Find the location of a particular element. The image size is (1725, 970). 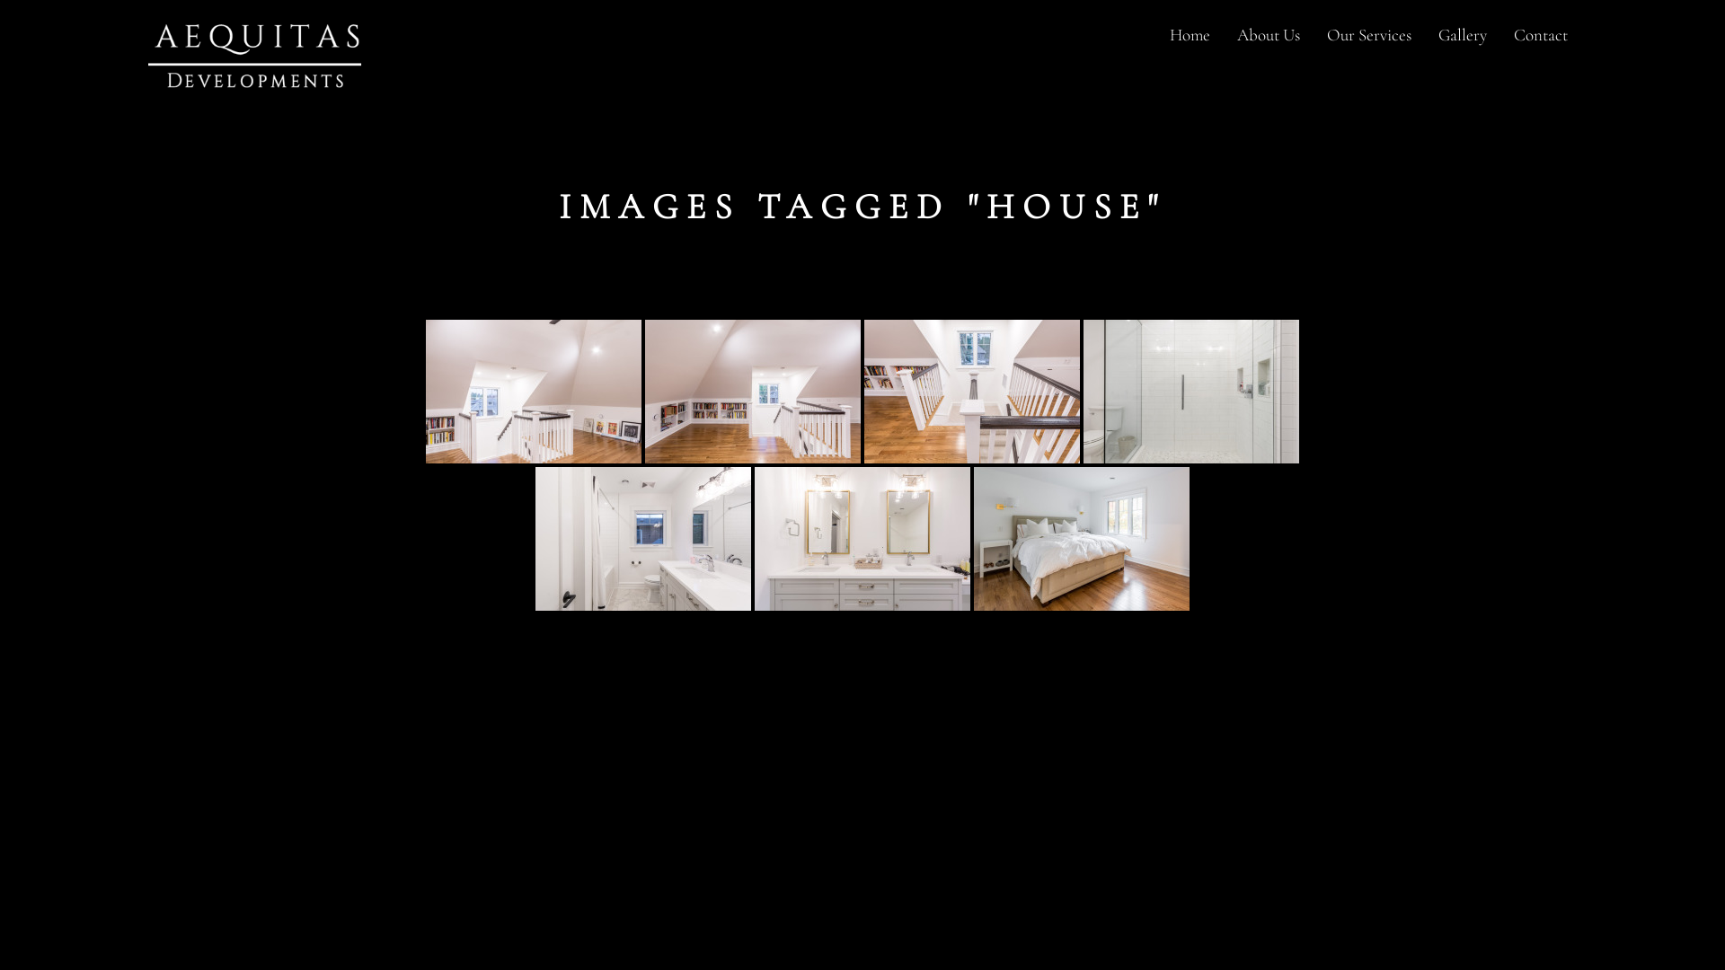

Glebe is located at coordinates (643, 539).